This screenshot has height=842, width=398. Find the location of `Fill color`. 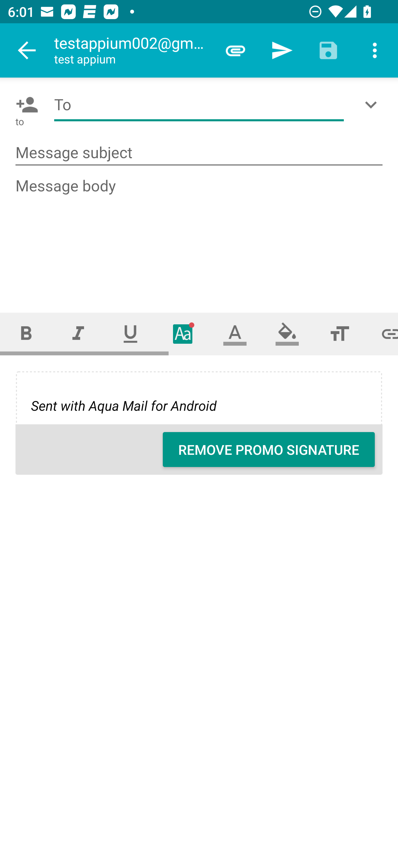

Fill color is located at coordinates (287, 333).